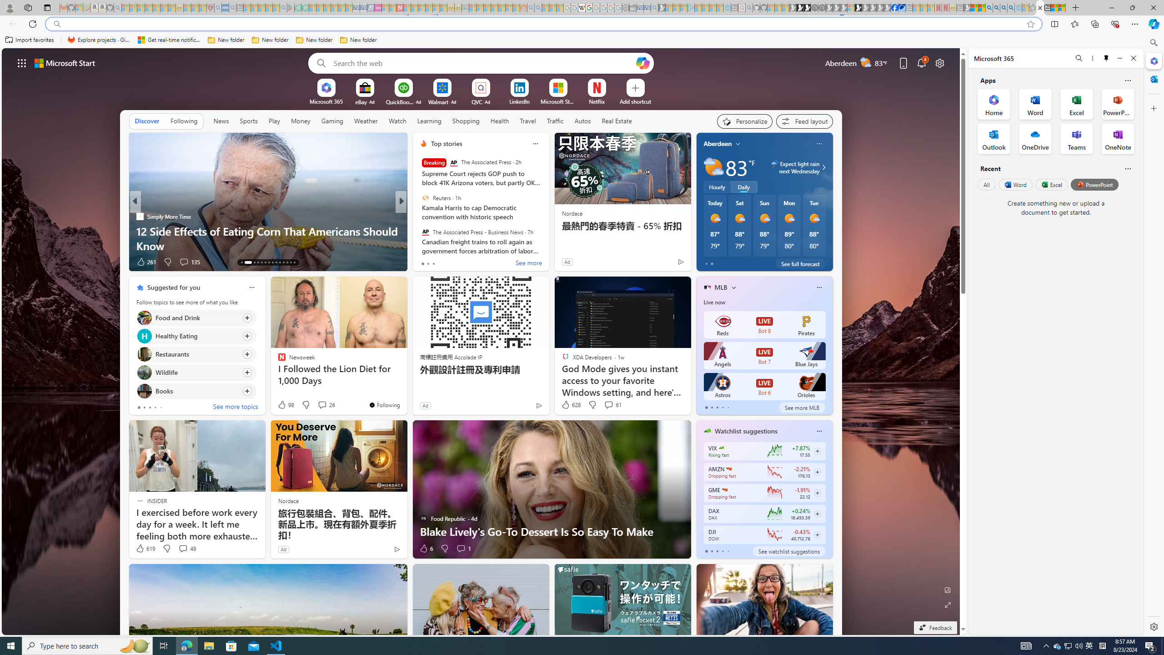 Image resolution: width=1164 pixels, height=655 pixels. What do you see at coordinates (180, 262) in the screenshot?
I see `View comments 308 Comment` at bounding box center [180, 262].